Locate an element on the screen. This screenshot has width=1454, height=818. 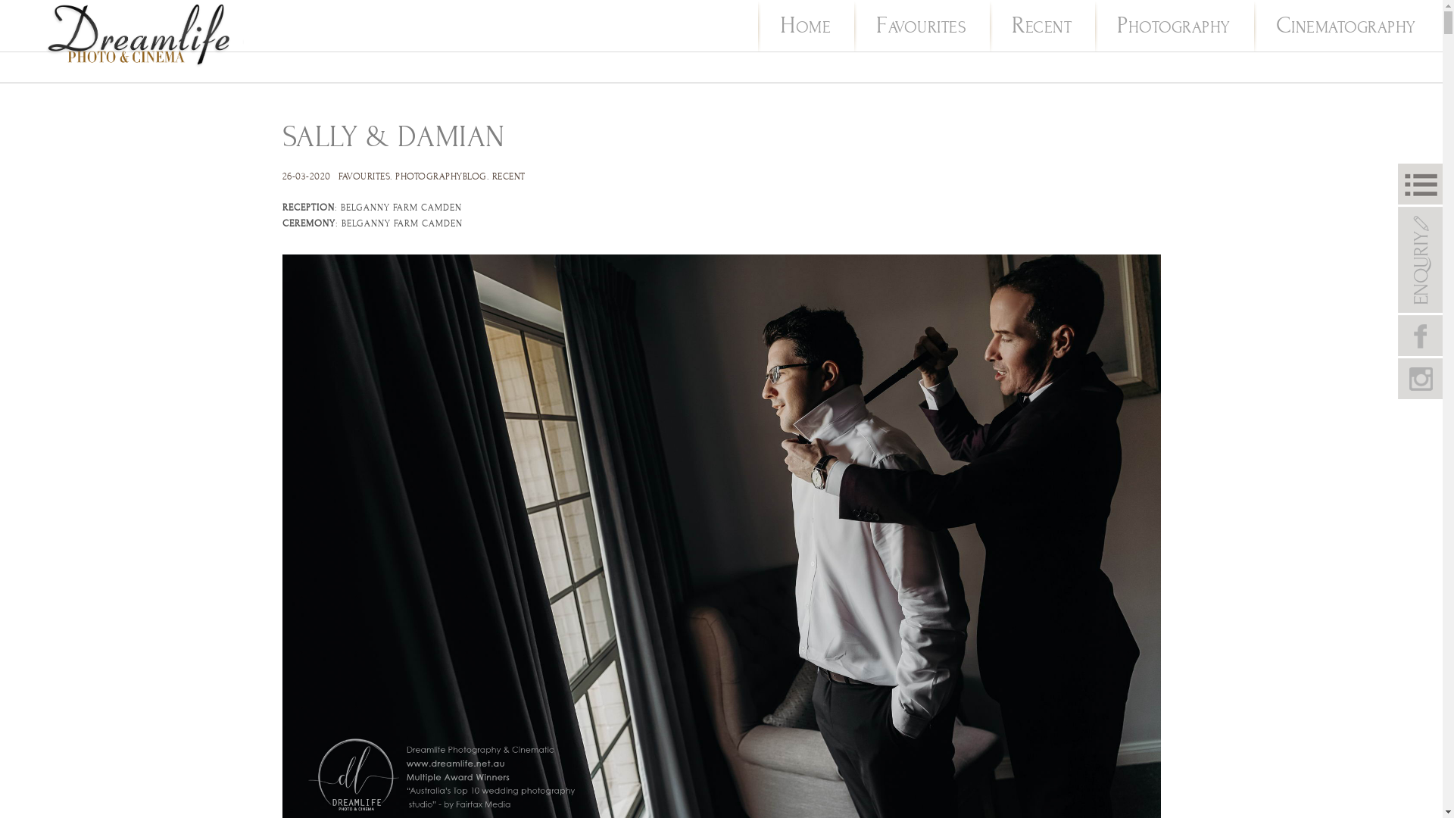
PHOTOGRAPHY is located at coordinates (1174, 27).